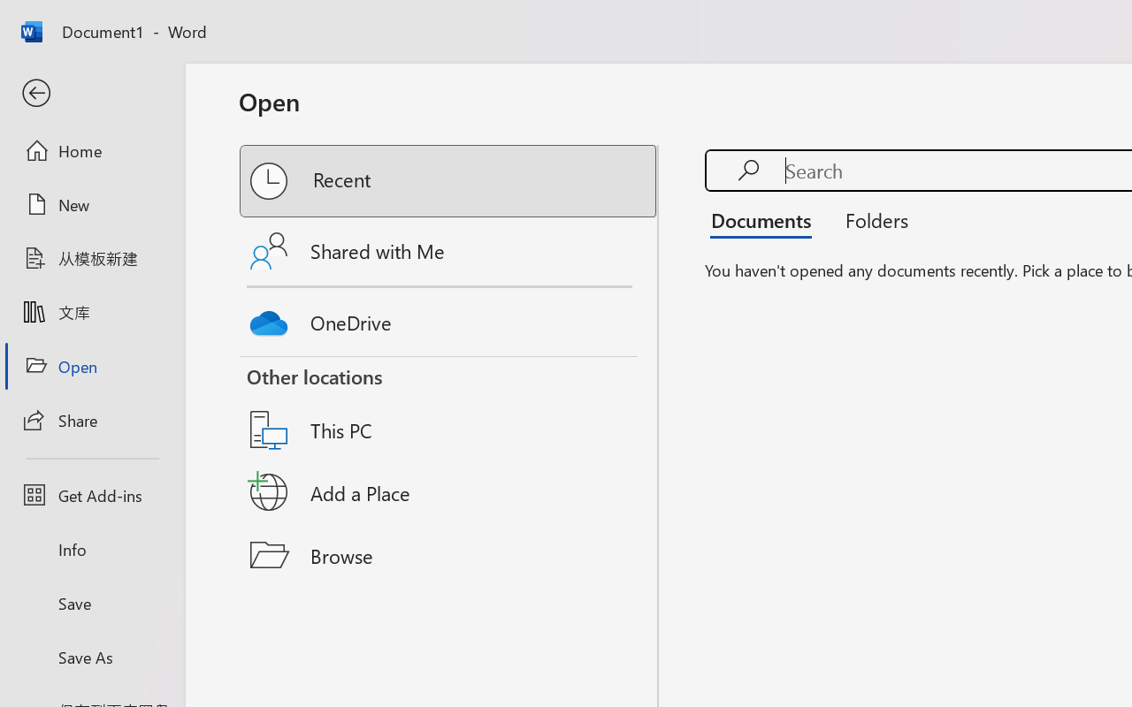 Image resolution: width=1132 pixels, height=707 pixels. What do you see at coordinates (92, 495) in the screenshot?
I see `Get Add-ins` at bounding box center [92, 495].